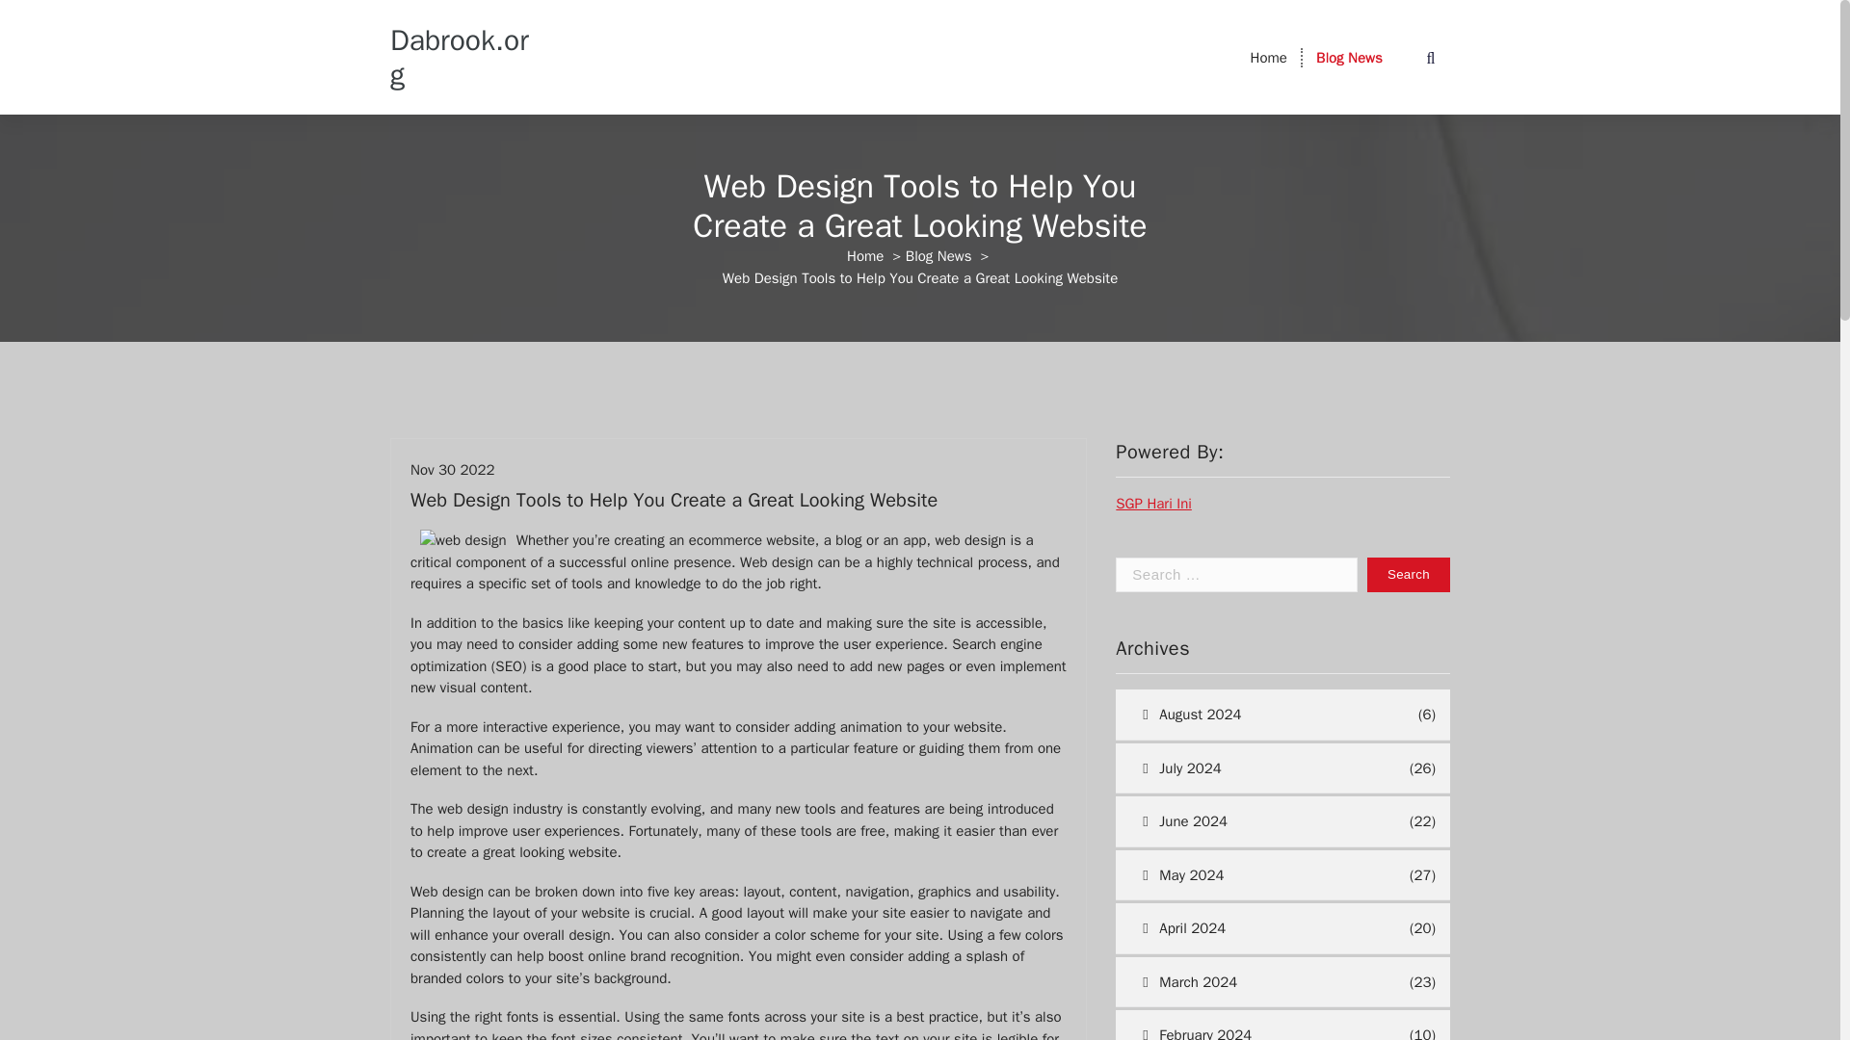 This screenshot has width=1850, height=1040. What do you see at coordinates (1259, 982) in the screenshot?
I see `March 2024` at bounding box center [1259, 982].